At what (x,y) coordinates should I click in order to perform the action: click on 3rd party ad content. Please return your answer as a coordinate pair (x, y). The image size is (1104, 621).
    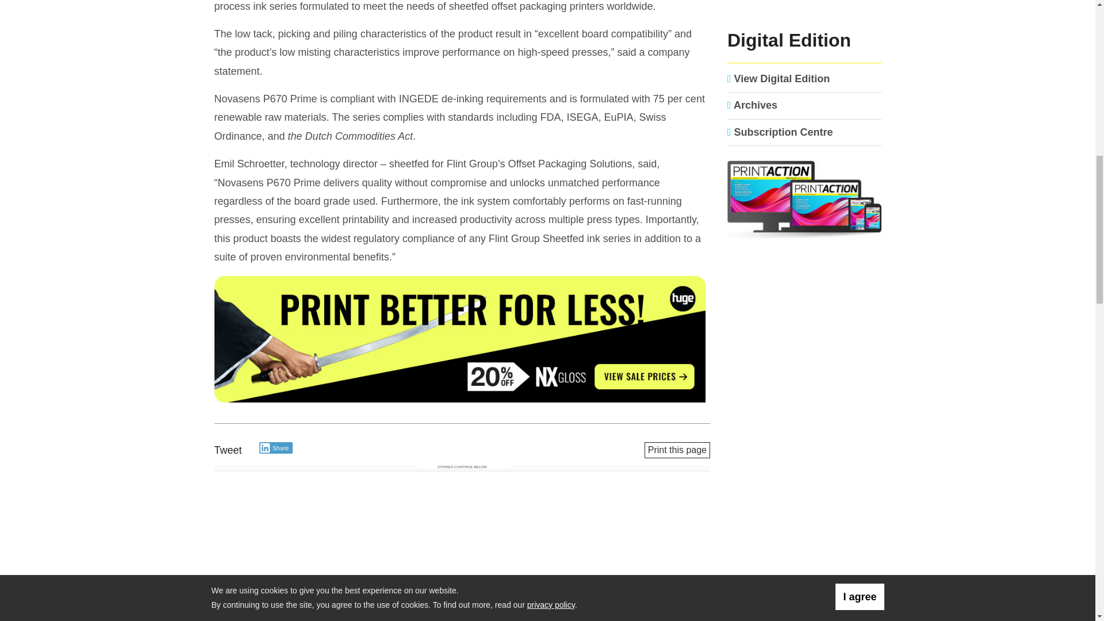
    Looking at the image, I should click on (462, 340).